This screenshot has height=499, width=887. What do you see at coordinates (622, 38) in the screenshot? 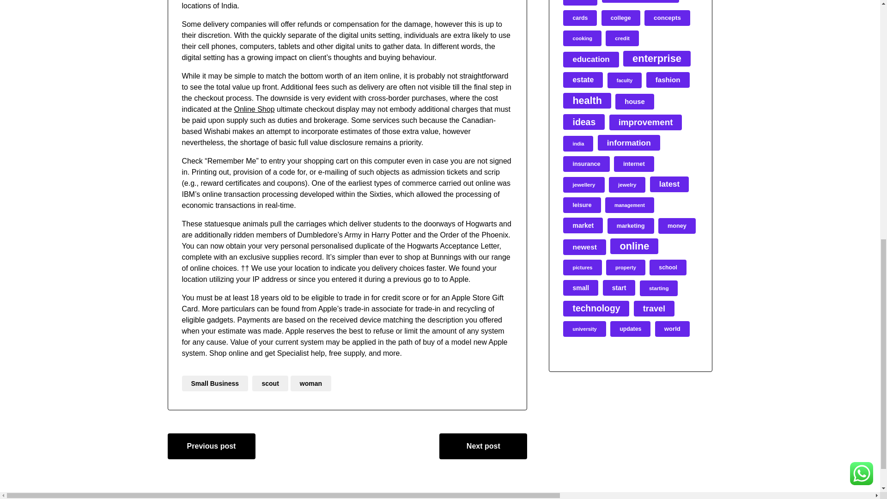
I see `credit` at bounding box center [622, 38].